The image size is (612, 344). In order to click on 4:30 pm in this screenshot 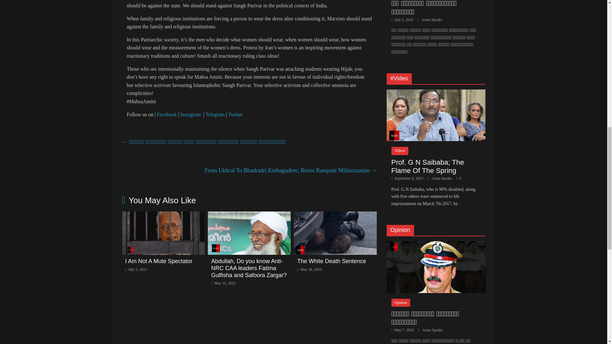, I will do `click(309, 269)`.